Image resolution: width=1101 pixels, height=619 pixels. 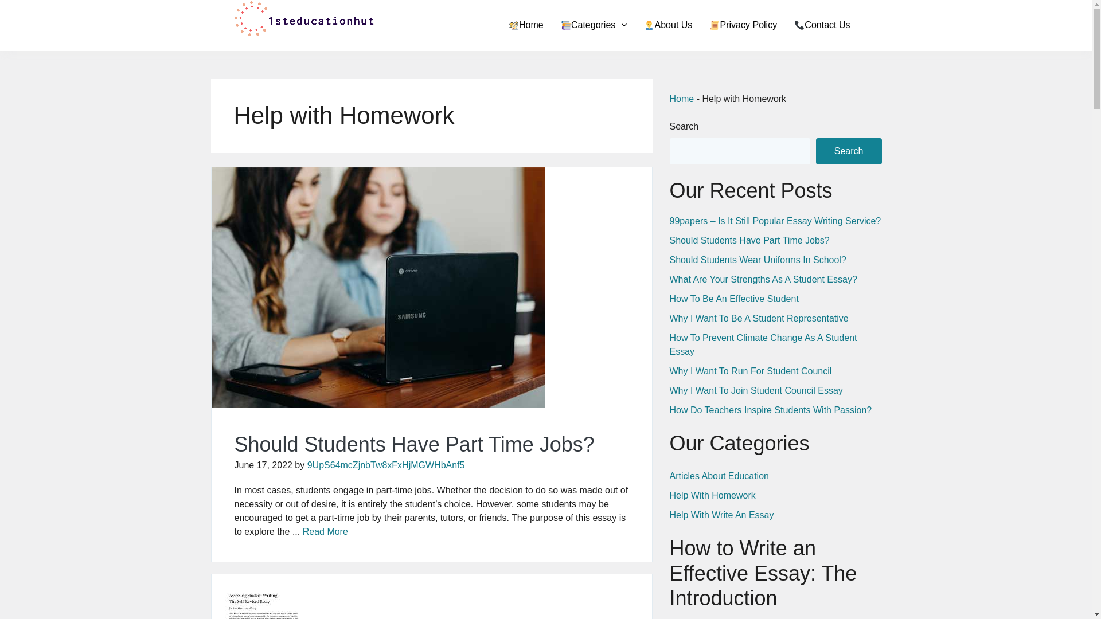 What do you see at coordinates (682, 99) in the screenshot?
I see `Home` at bounding box center [682, 99].